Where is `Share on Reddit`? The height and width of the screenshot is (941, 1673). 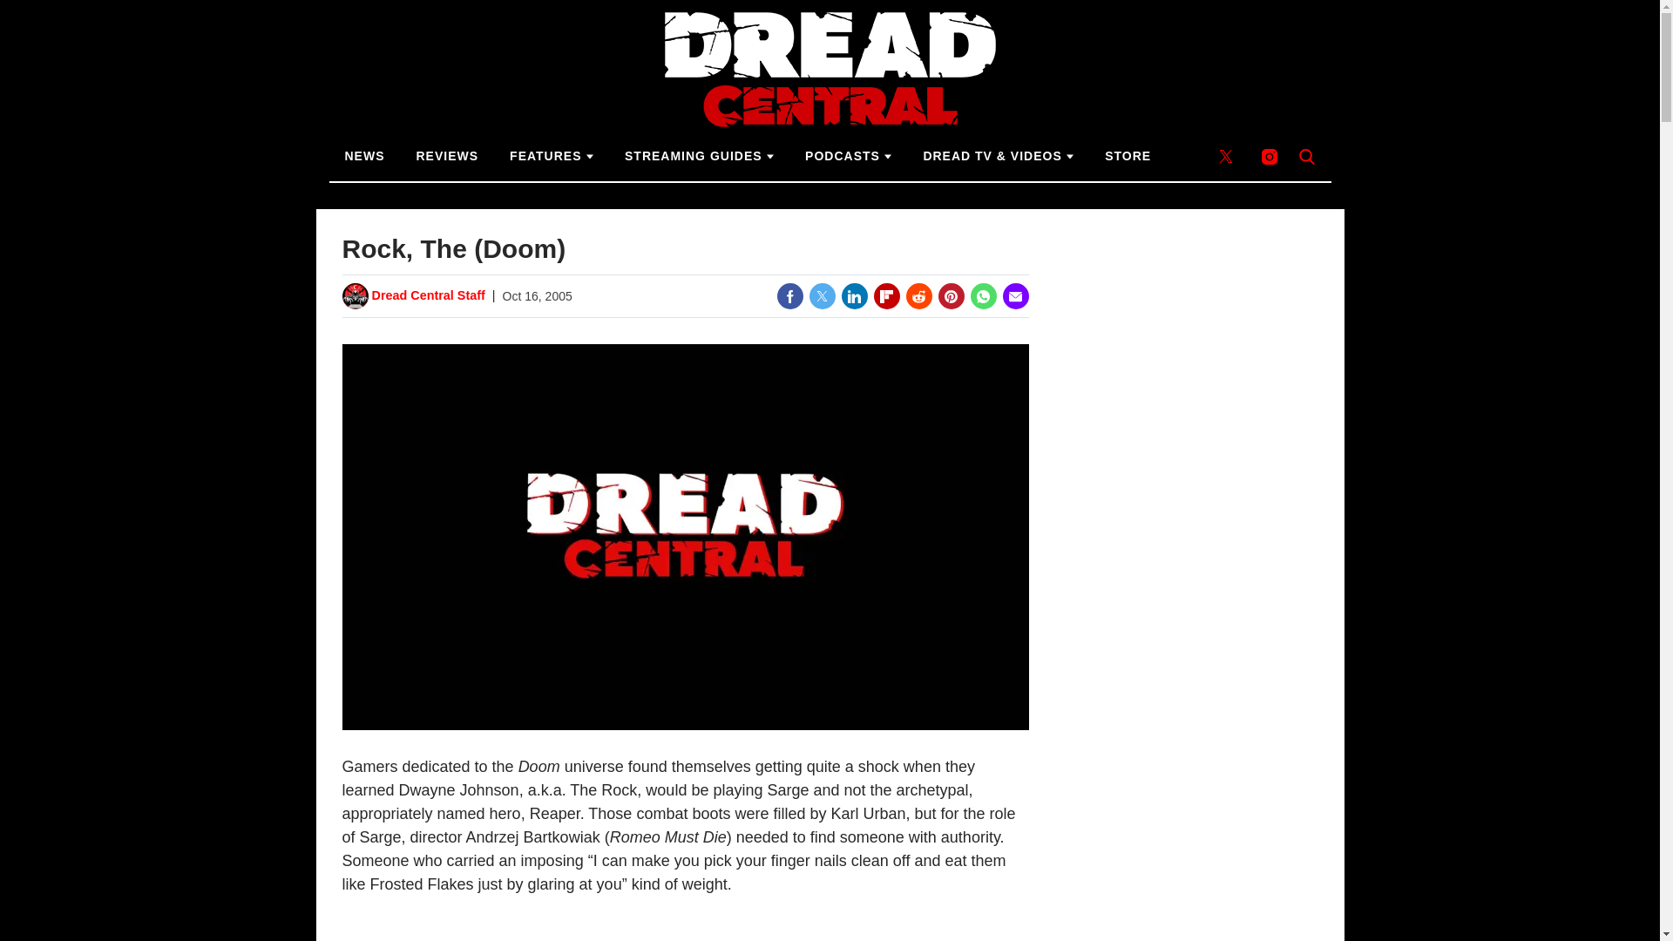
Share on Reddit is located at coordinates (918, 296).